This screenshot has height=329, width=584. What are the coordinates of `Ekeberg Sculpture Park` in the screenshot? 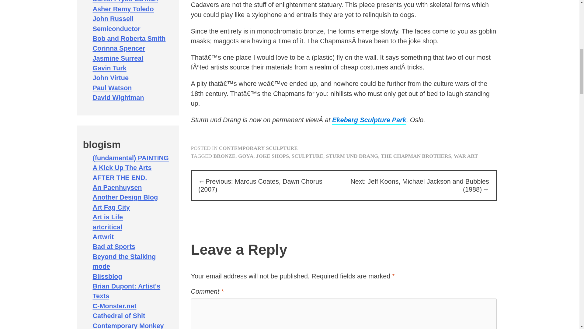 It's located at (369, 120).